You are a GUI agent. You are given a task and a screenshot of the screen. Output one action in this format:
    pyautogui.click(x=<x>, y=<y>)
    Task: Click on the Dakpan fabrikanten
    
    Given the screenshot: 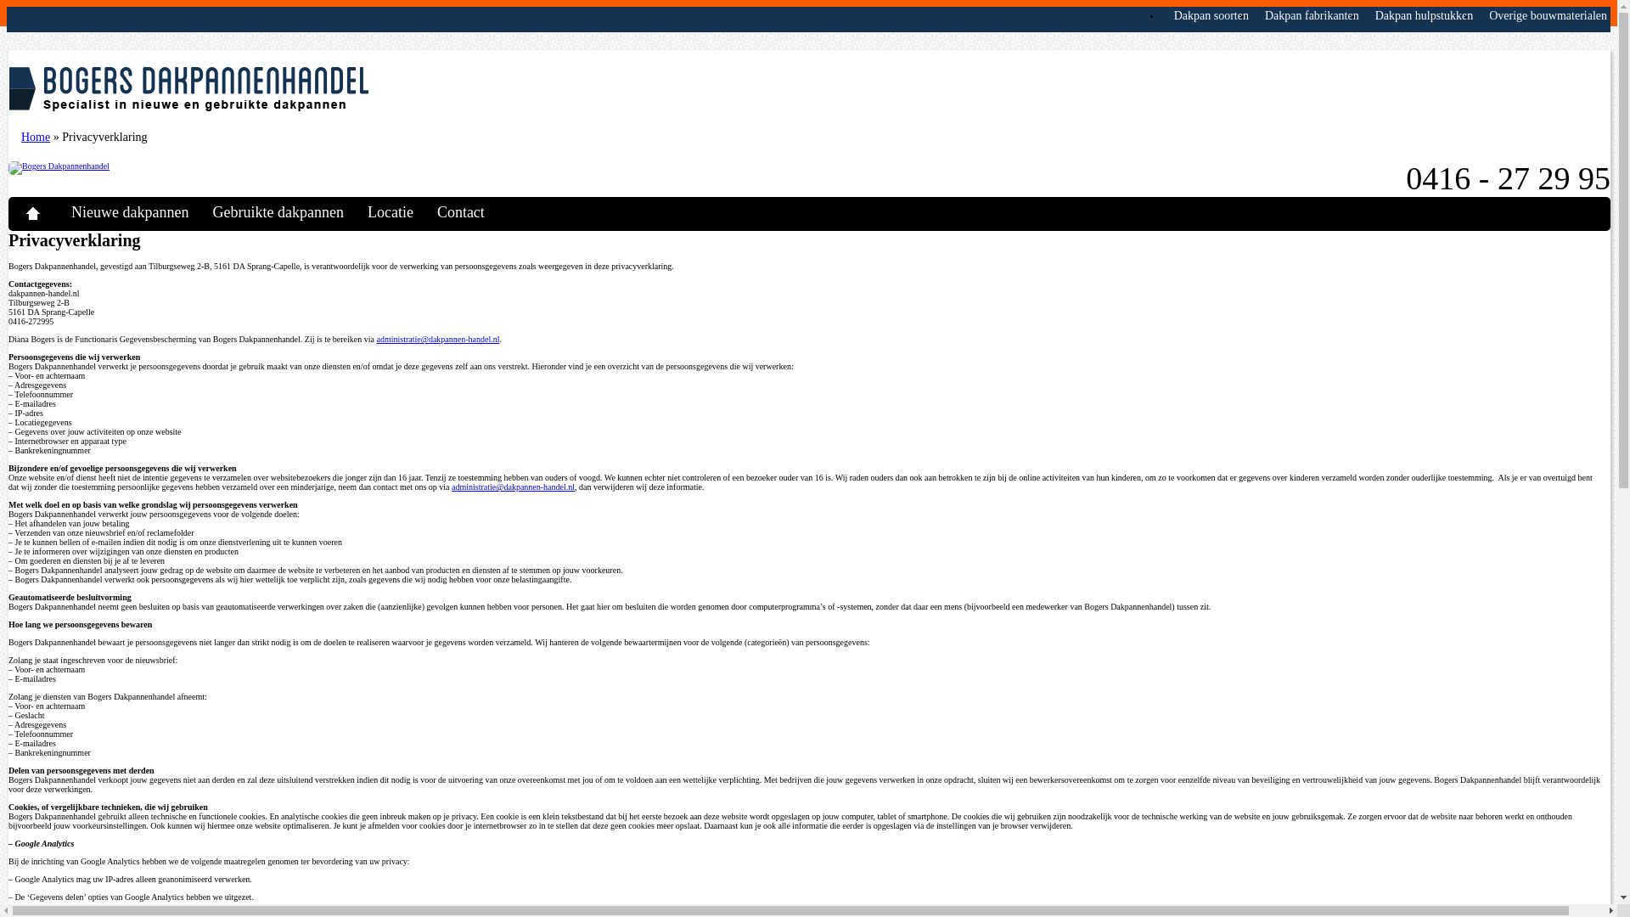 What is the action you would take?
    pyautogui.click(x=1306, y=16)
    